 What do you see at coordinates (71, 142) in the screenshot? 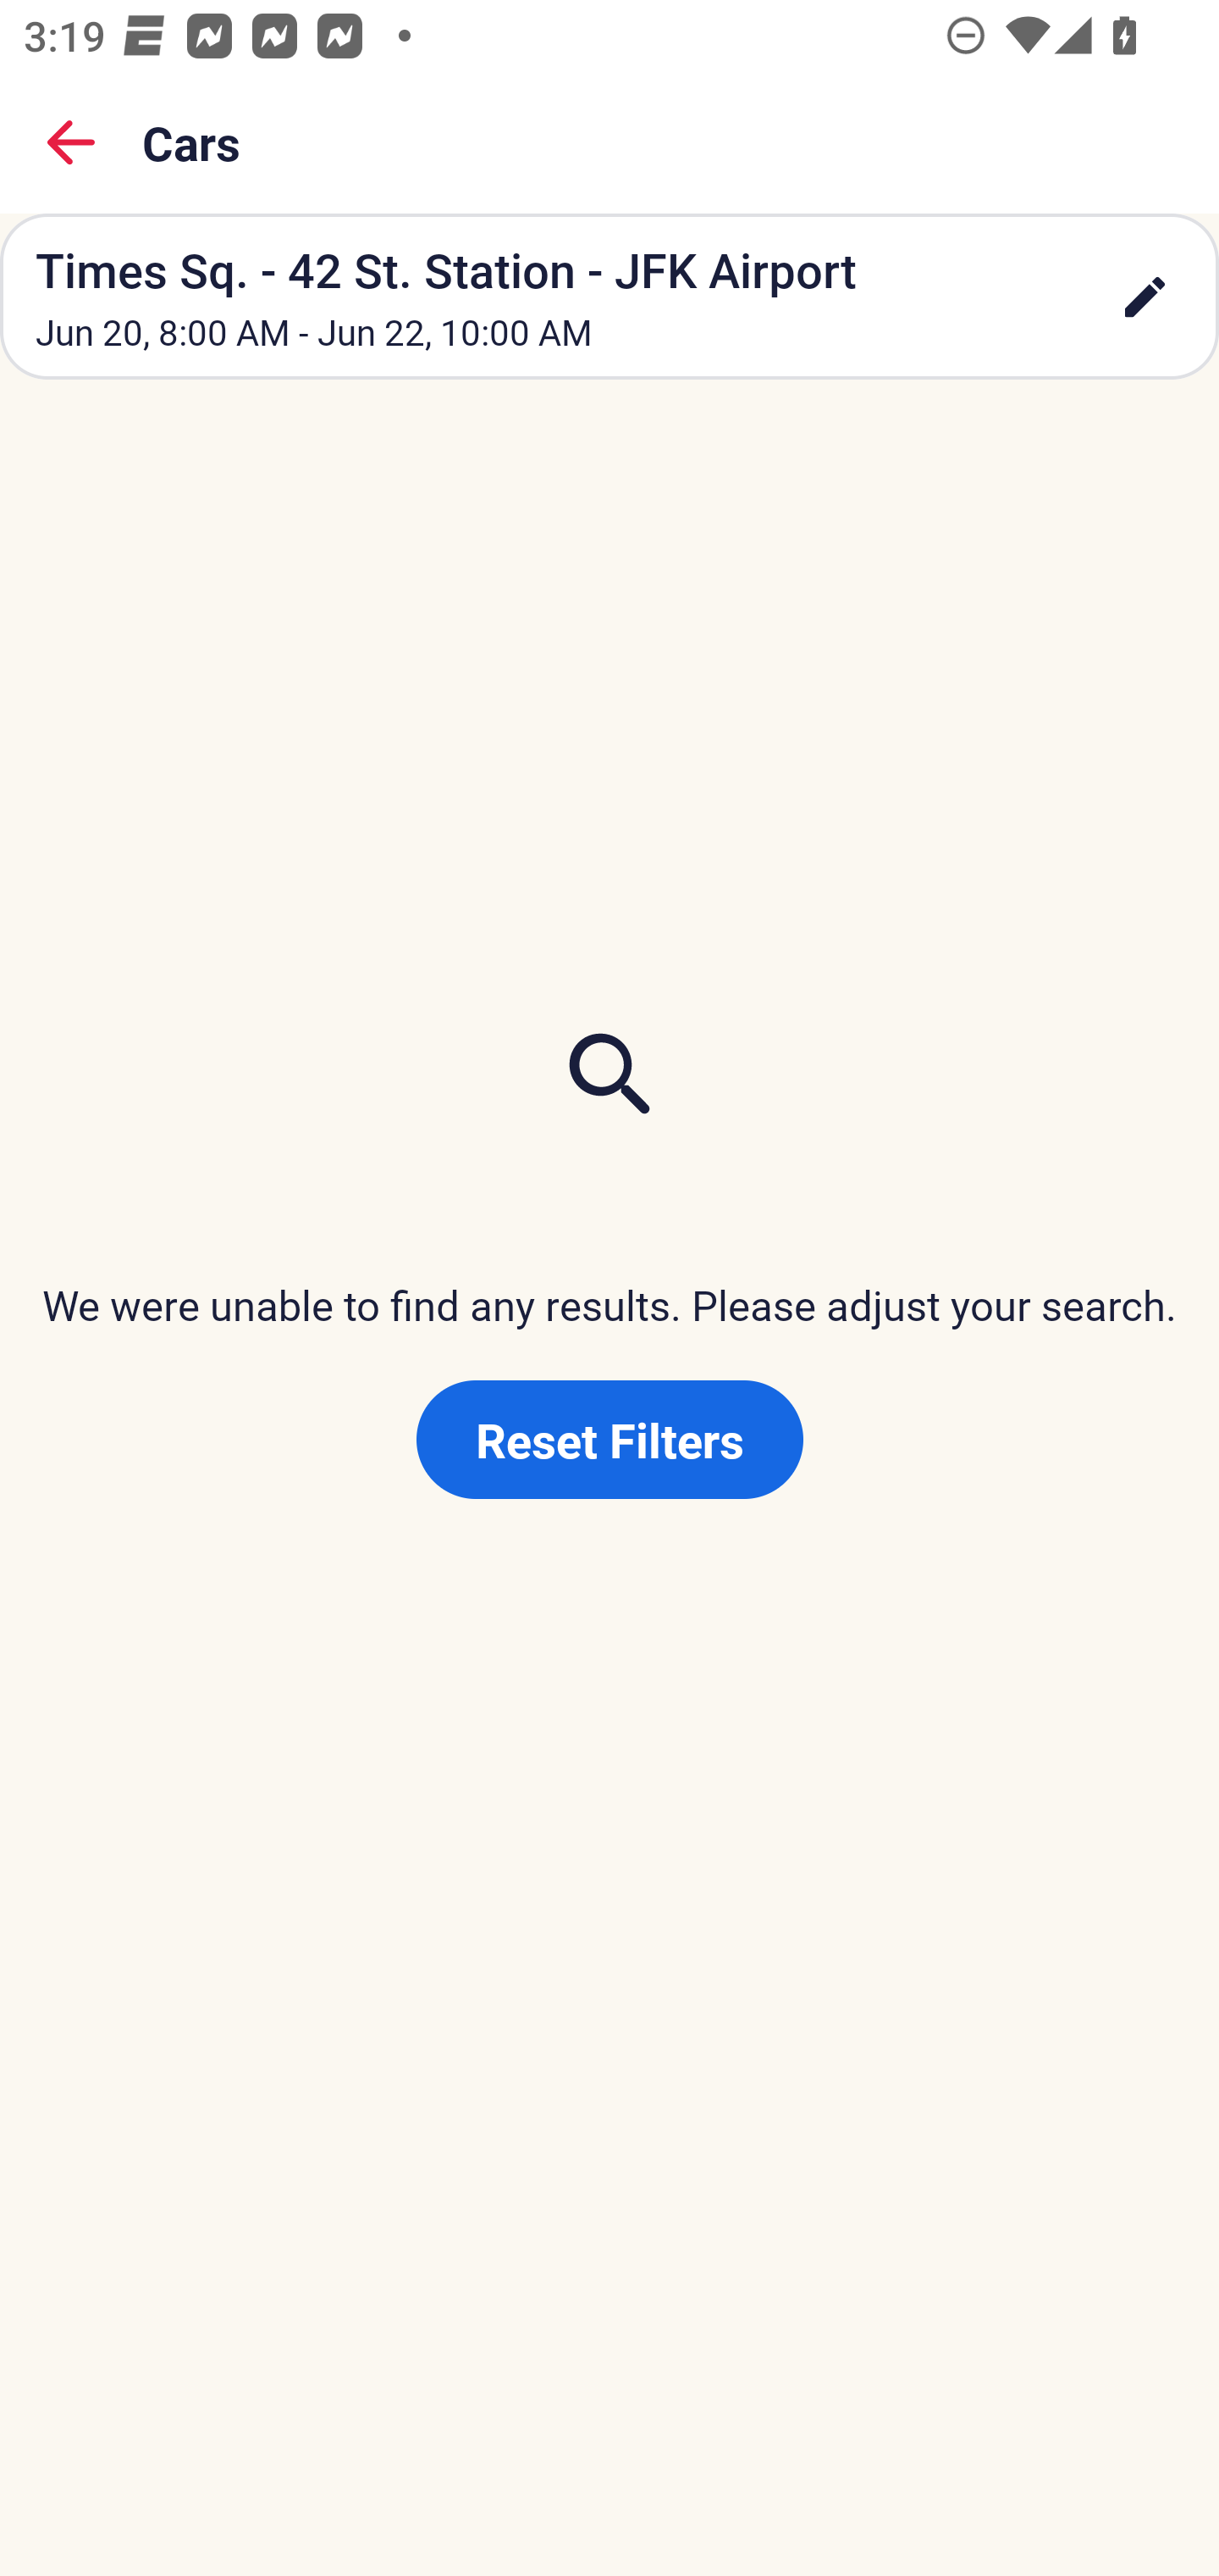
I see `Back` at bounding box center [71, 142].